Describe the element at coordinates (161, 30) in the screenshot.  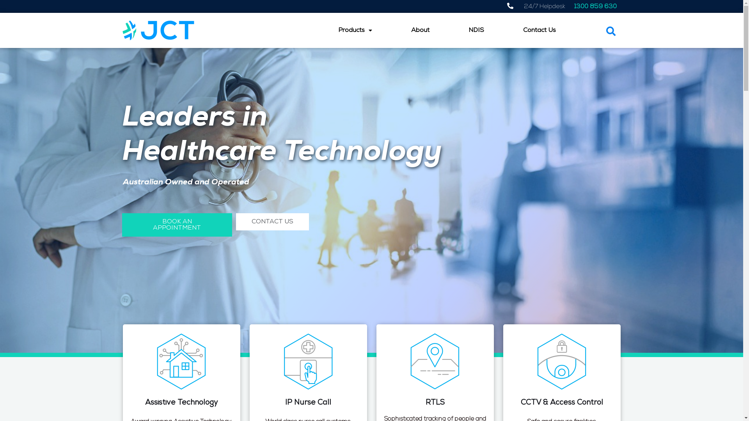
I see `JCT Healthcare Technology` at that location.